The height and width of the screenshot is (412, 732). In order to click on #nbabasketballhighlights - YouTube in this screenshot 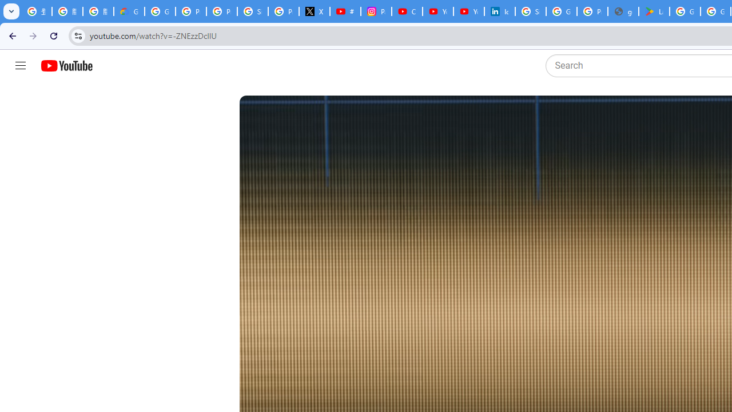, I will do `click(345, 11)`.